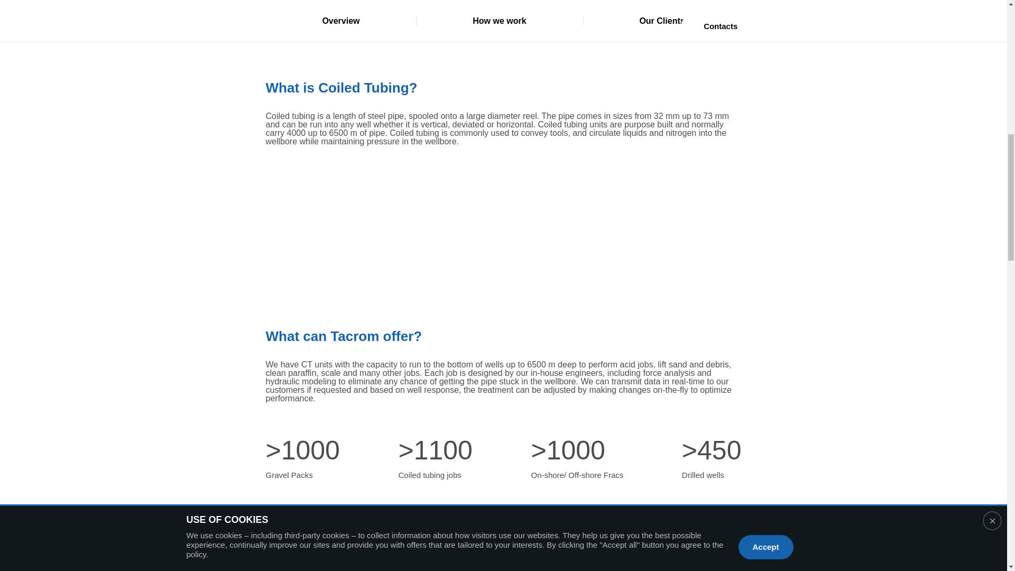 This screenshot has width=1015, height=571. I want to click on How we work, so click(499, 21).